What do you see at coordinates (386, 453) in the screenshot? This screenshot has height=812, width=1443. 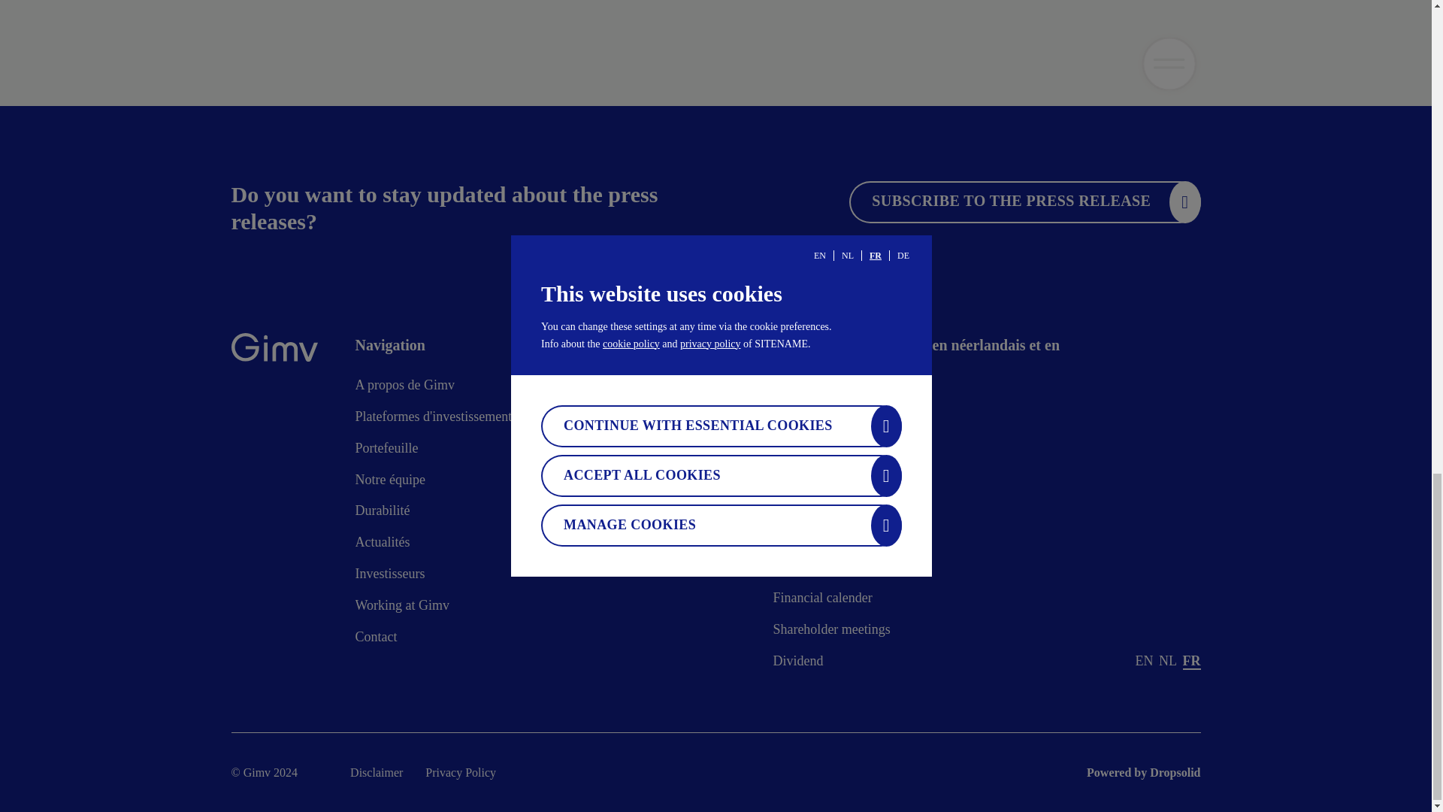 I see `Portefeuille` at bounding box center [386, 453].